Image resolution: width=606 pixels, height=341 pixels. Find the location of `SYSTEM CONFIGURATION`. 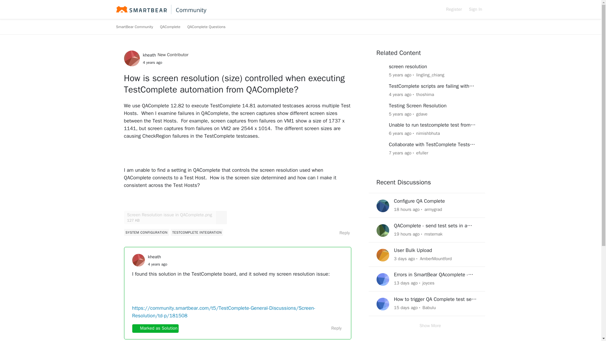

SYSTEM CONFIGURATION is located at coordinates (146, 232).